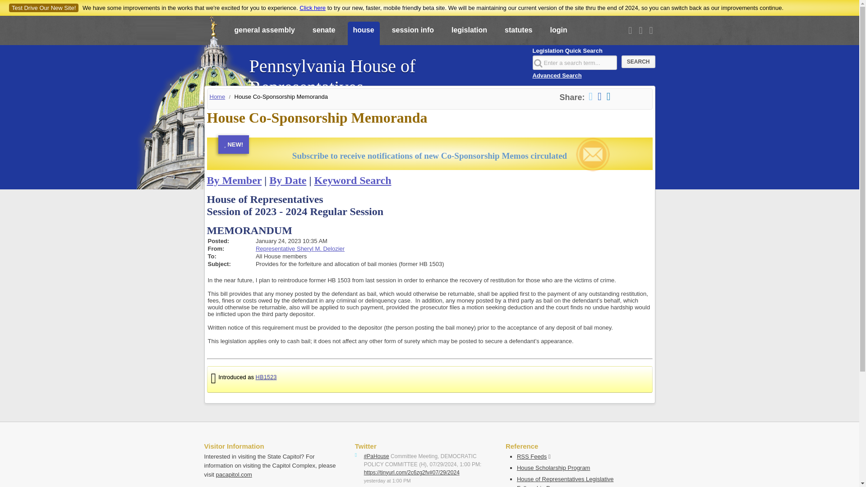 The width and height of the screenshot is (866, 487). I want to click on login, so click(558, 34).